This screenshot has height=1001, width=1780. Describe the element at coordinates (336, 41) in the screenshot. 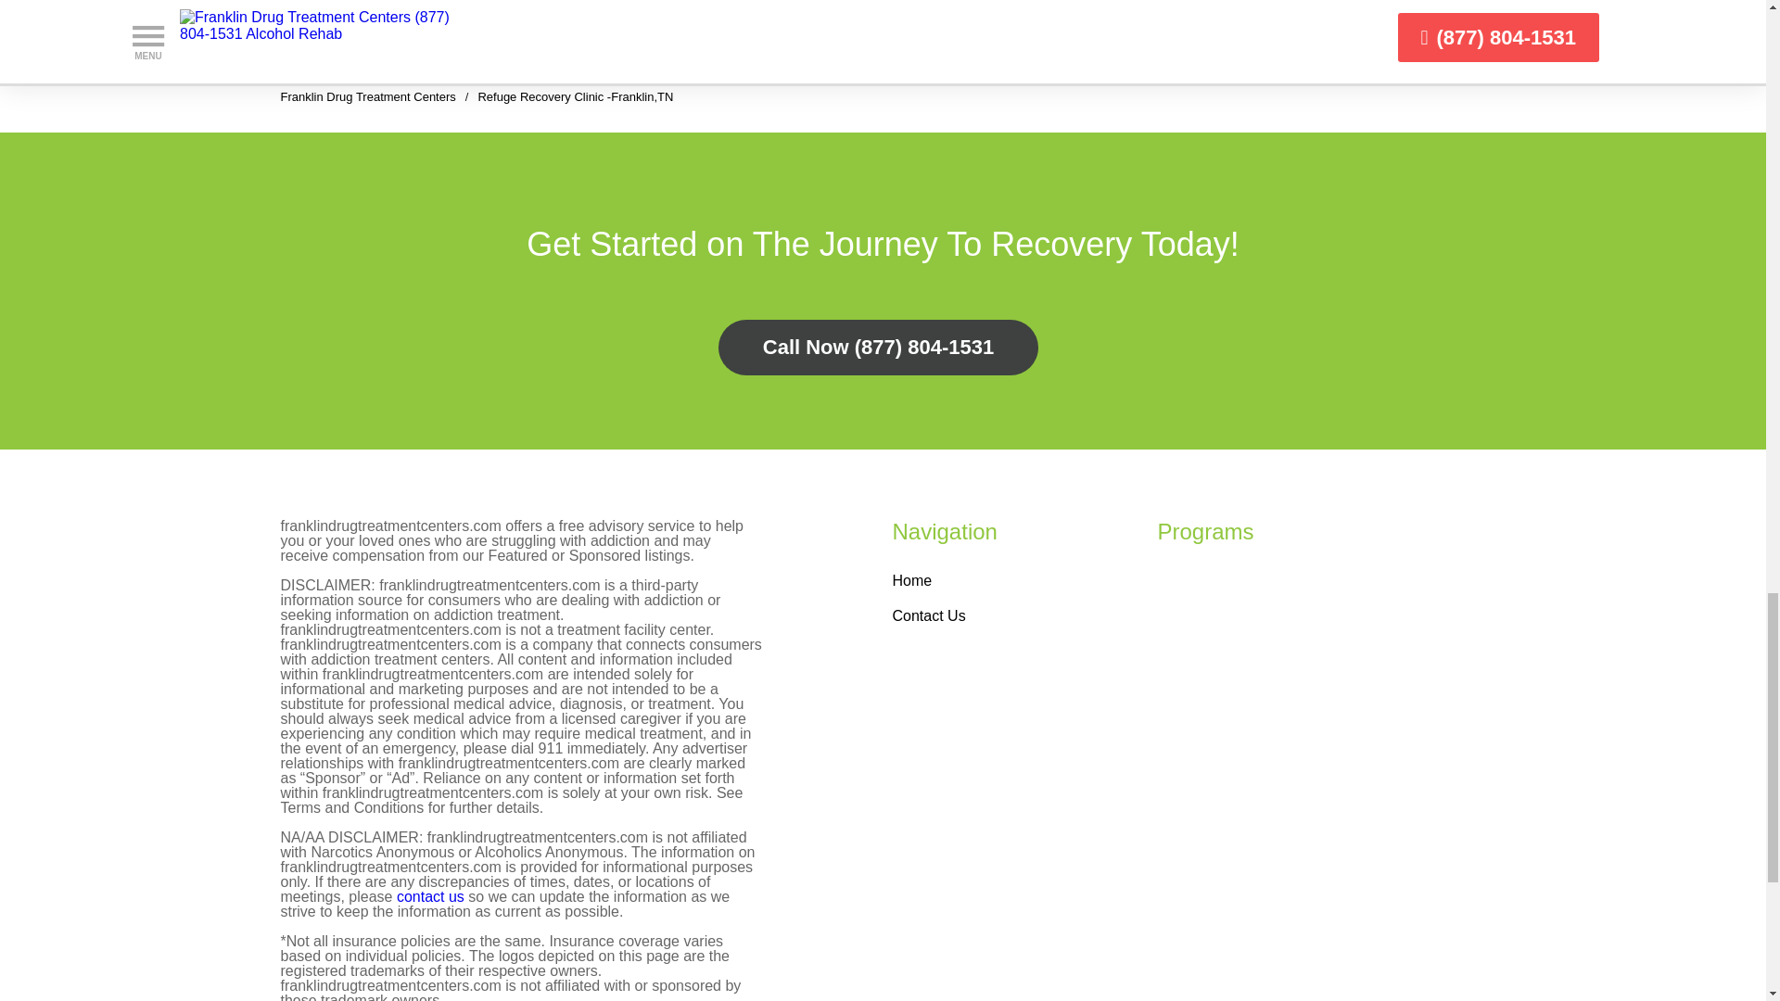

I see `Medical Detox` at that location.